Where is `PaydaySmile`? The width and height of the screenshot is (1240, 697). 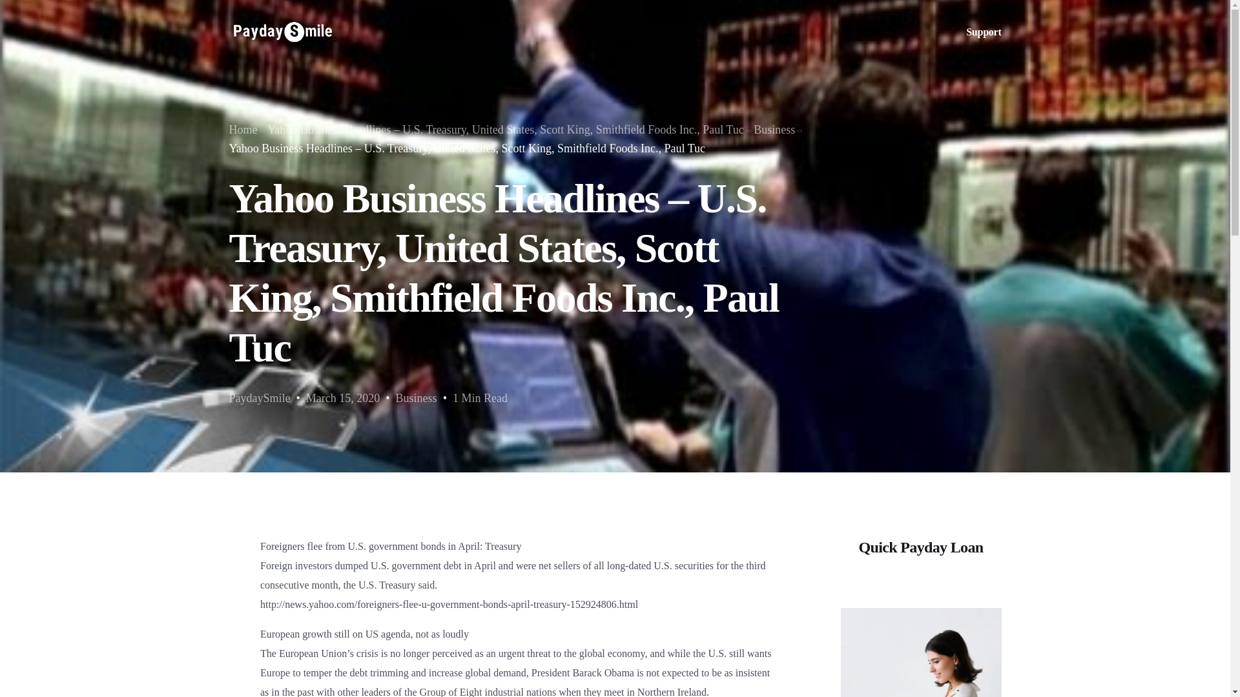 PaydaySmile is located at coordinates (259, 398).